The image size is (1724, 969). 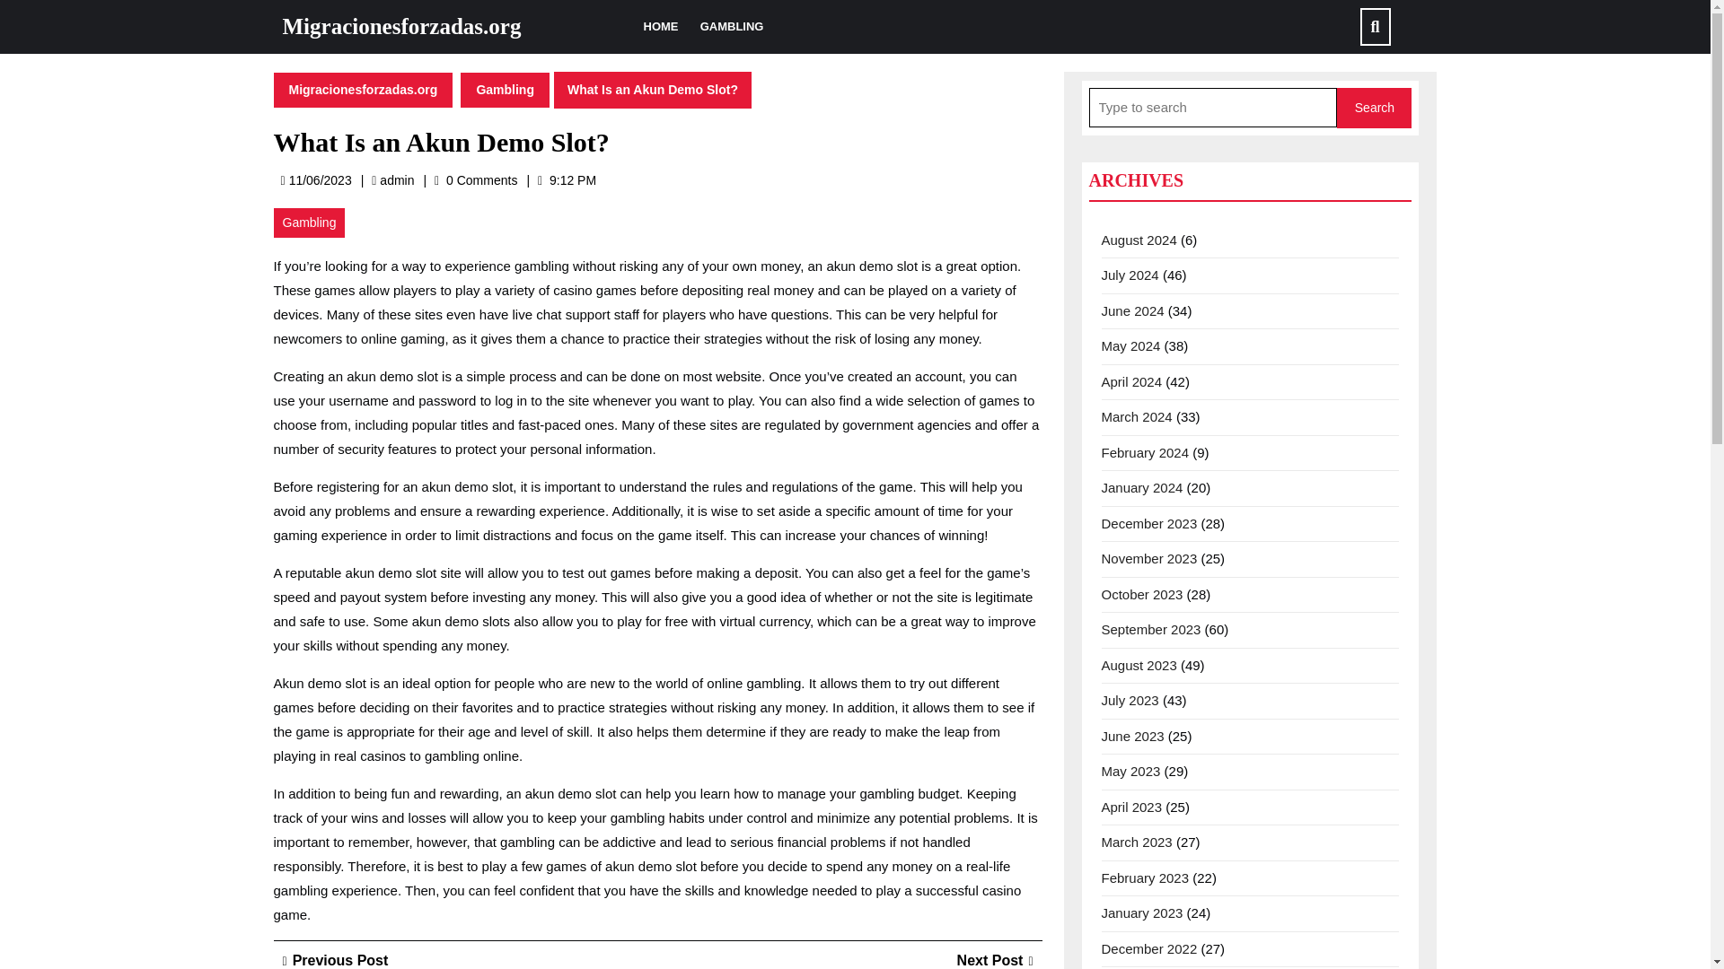 I want to click on June 2023, so click(x=396, y=179).